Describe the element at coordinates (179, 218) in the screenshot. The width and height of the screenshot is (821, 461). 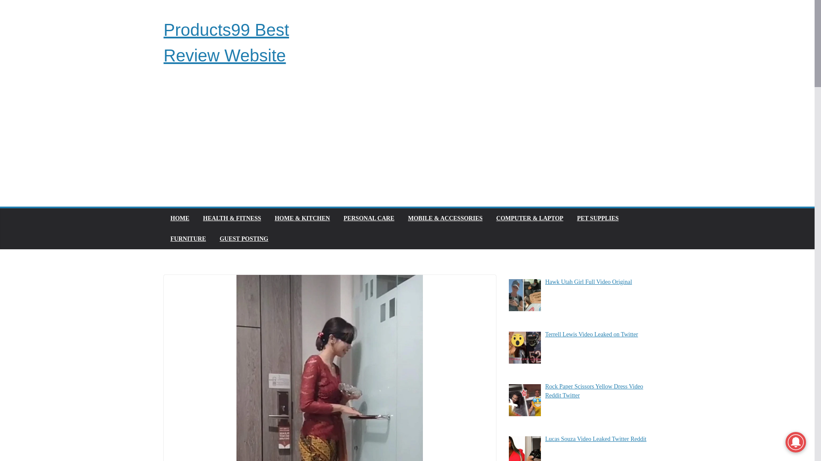
I see `HOME` at that location.